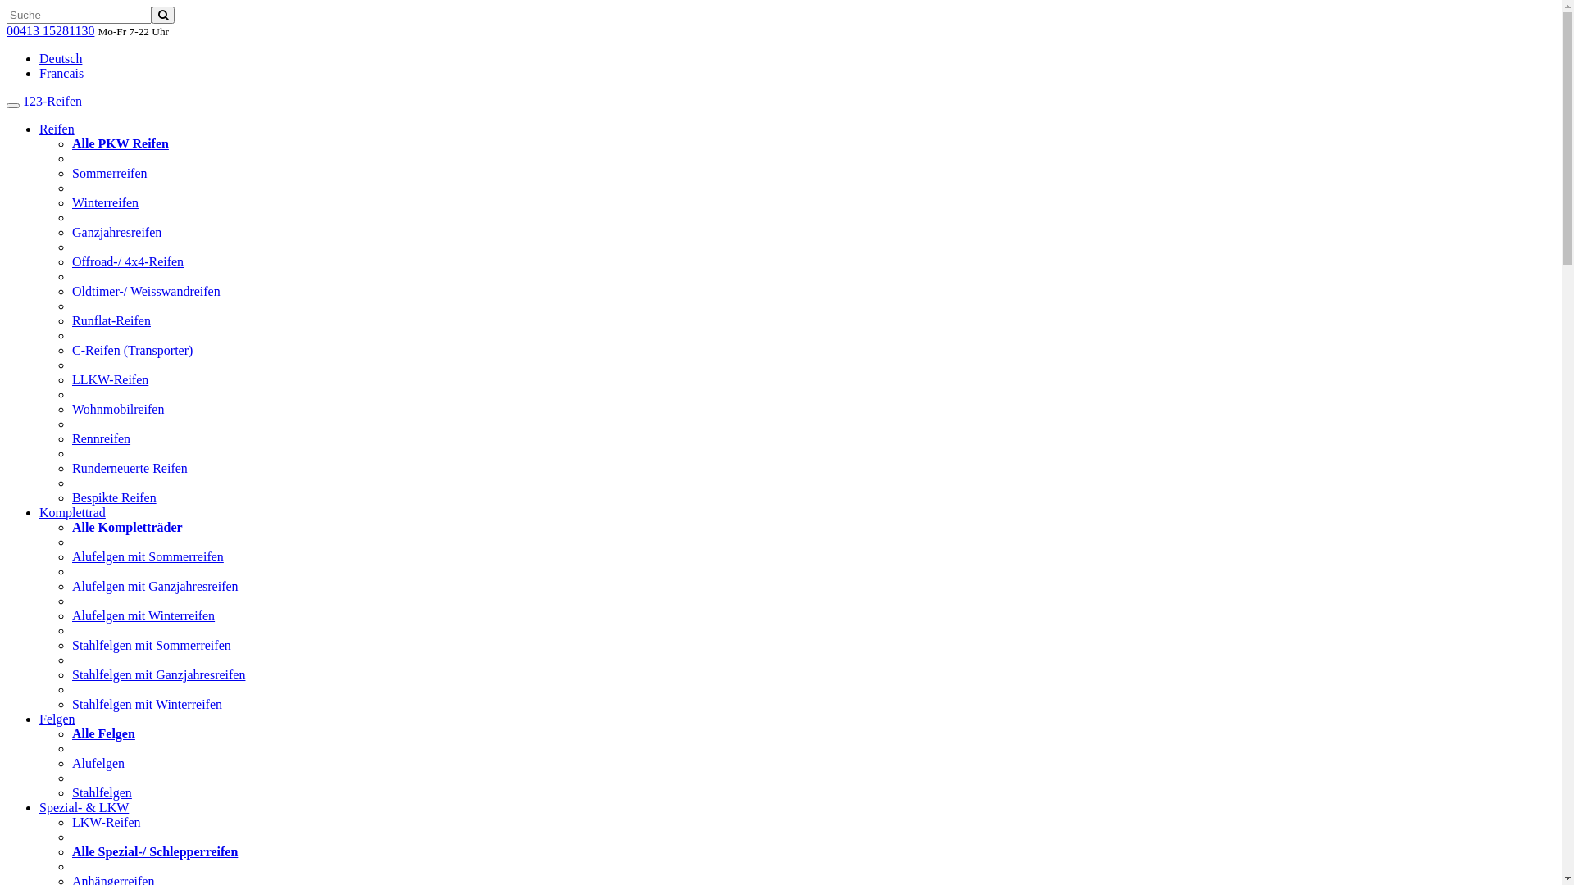  I want to click on Alufelgen mit Winterreifen, so click(143, 616).